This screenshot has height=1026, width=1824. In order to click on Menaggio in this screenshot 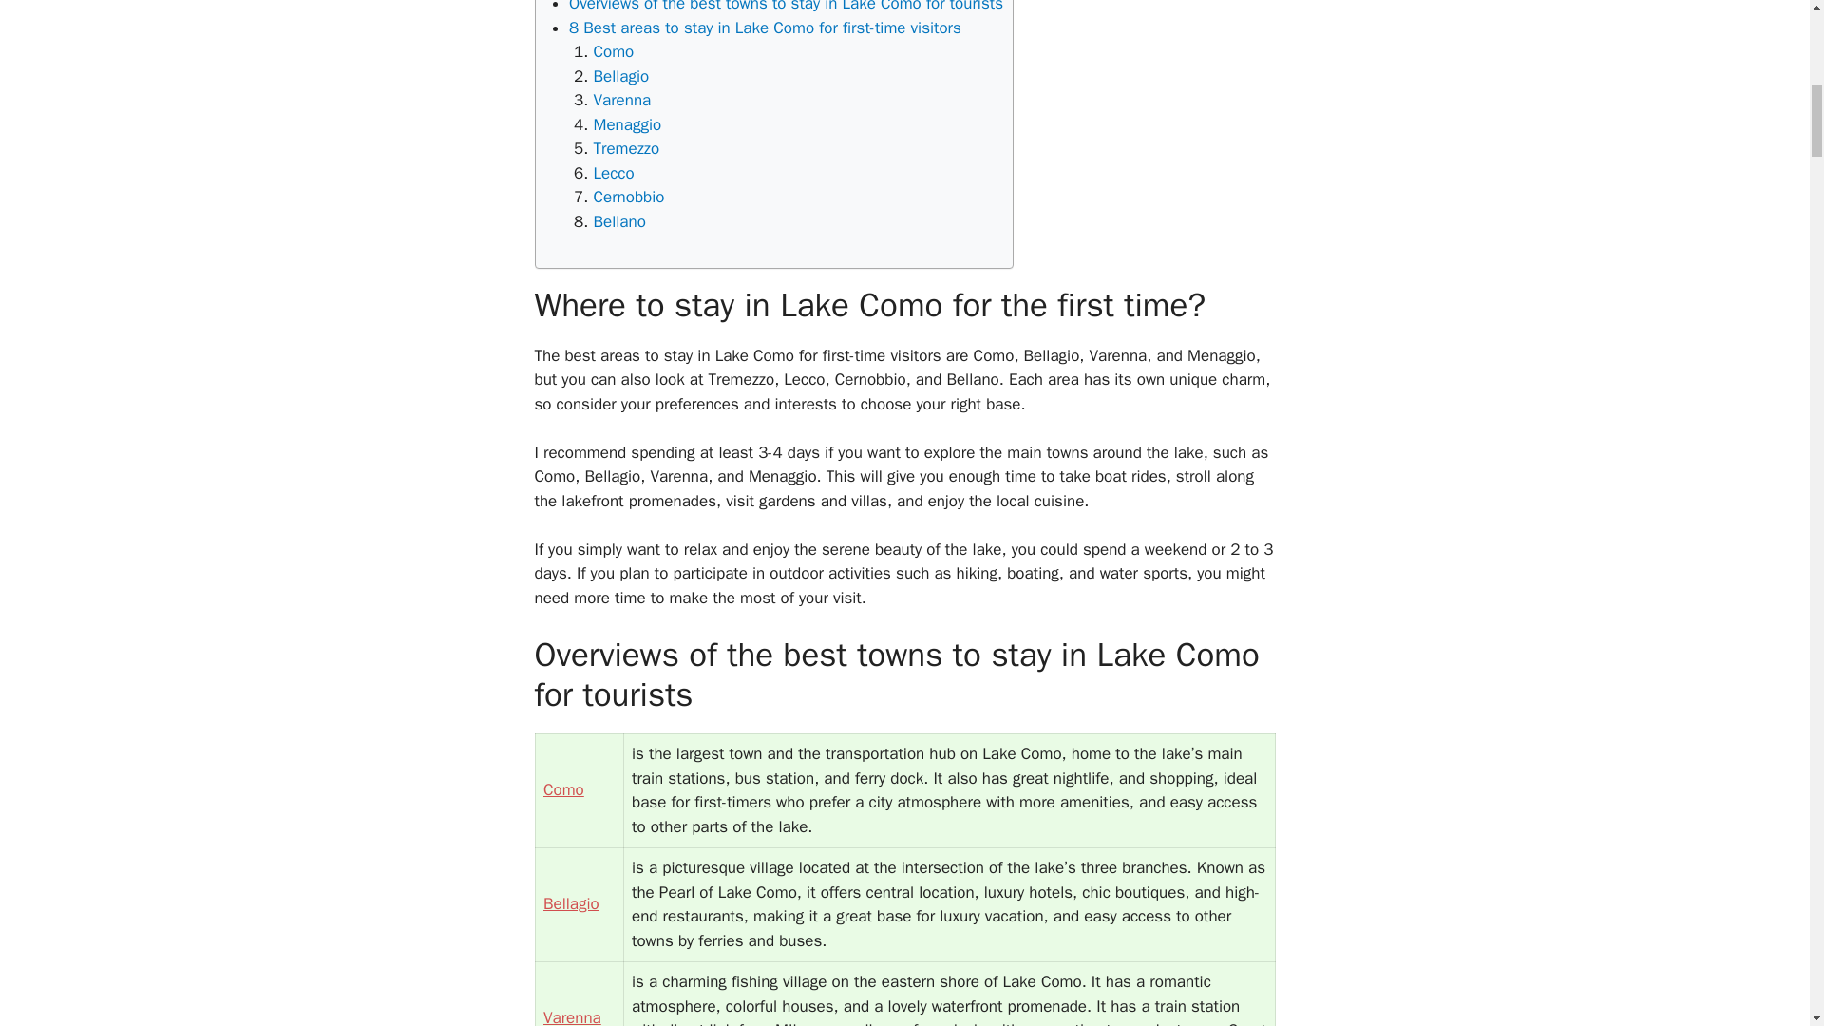, I will do `click(627, 123)`.